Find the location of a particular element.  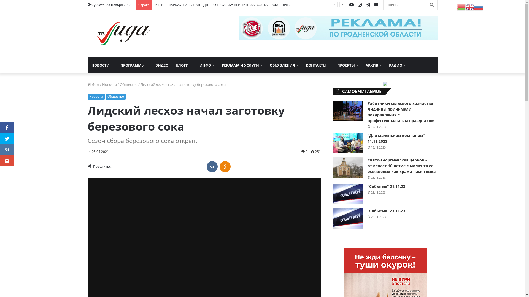

Telegram is located at coordinates (368, 5).